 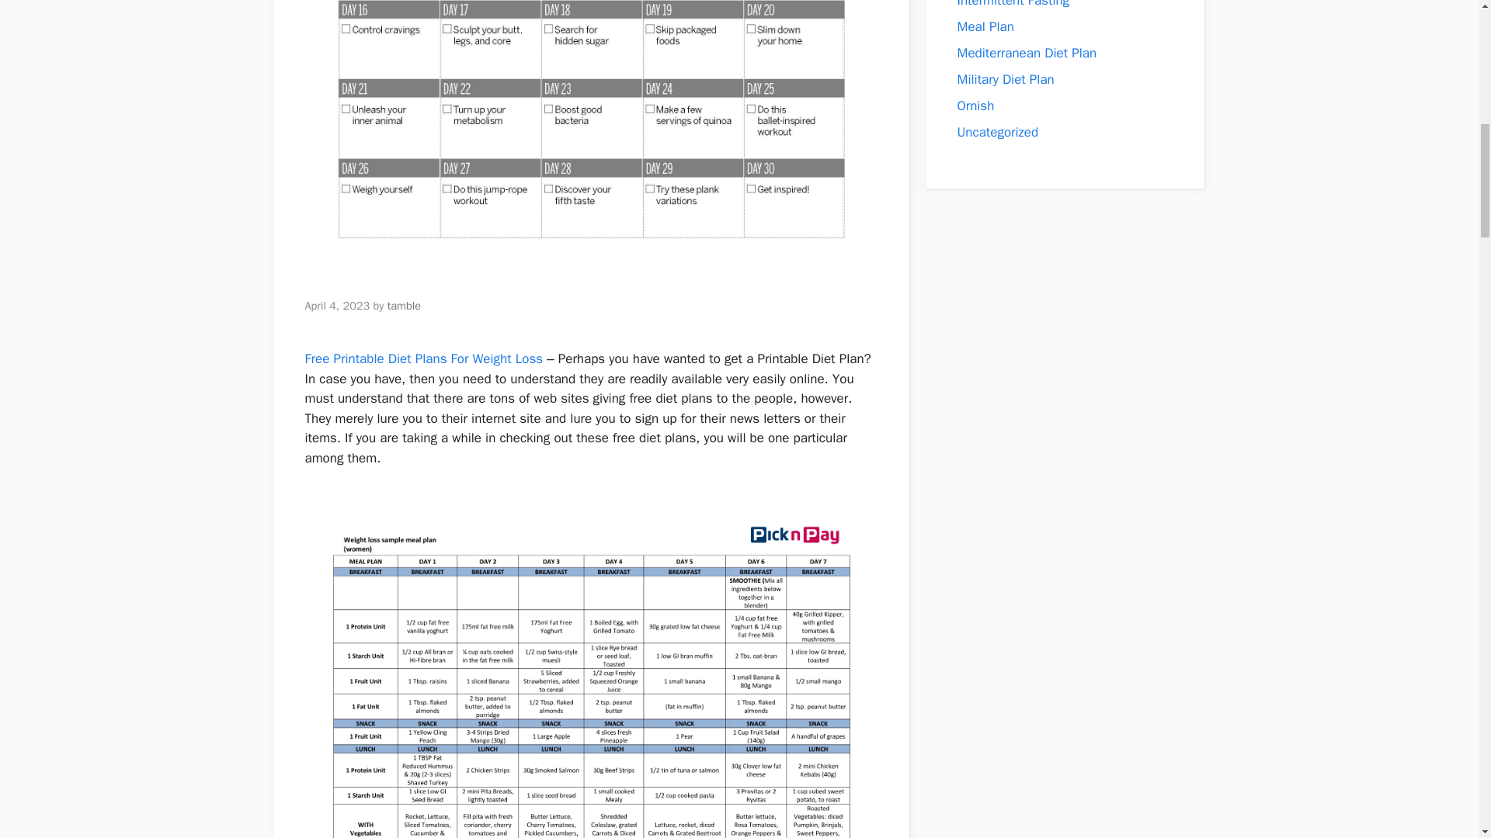 I want to click on Ornish, so click(x=975, y=106).